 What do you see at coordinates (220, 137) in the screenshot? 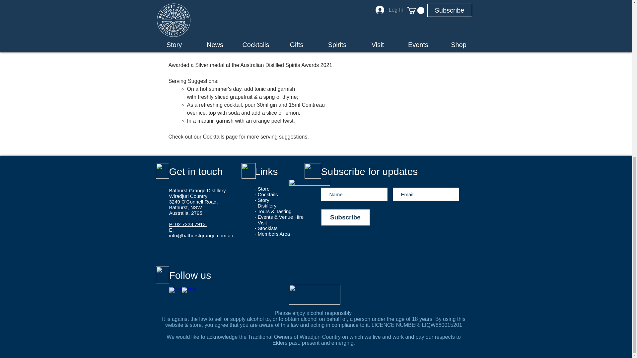
I see `Cocktails page` at bounding box center [220, 137].